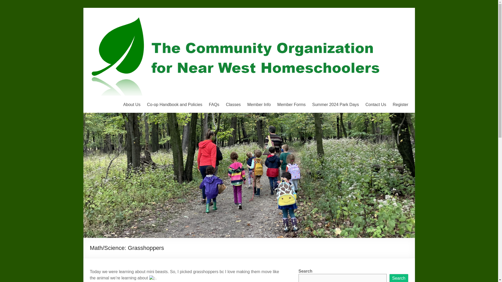 Image resolution: width=502 pixels, height=282 pixels. I want to click on About Us, so click(132, 104).